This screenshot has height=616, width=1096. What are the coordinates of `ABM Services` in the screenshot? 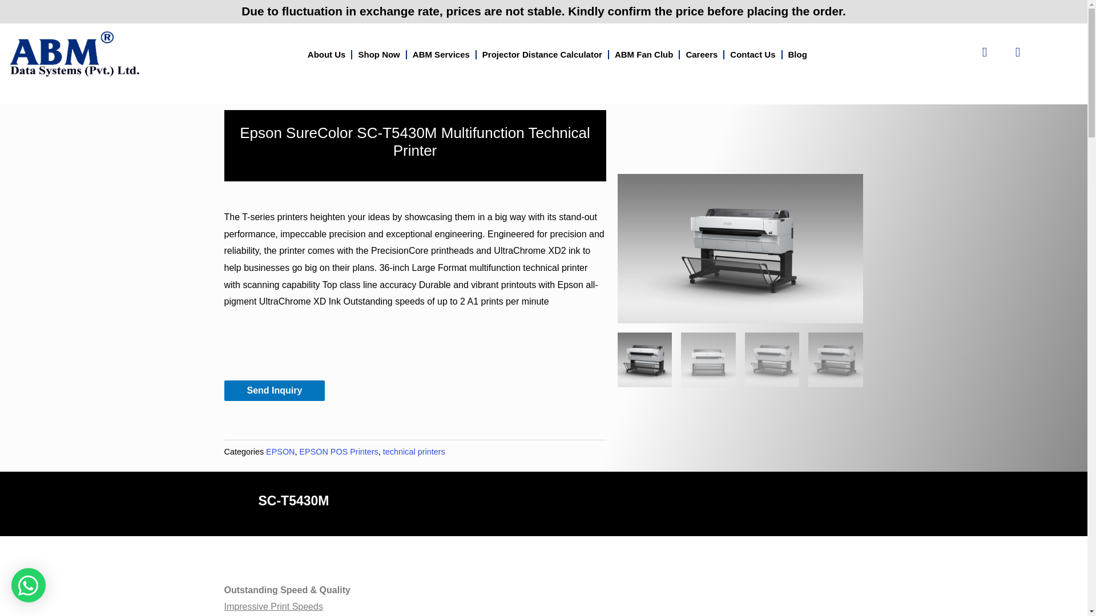 It's located at (441, 55).